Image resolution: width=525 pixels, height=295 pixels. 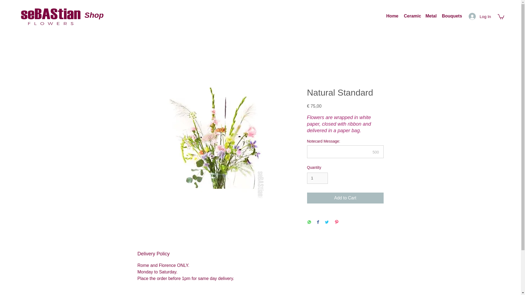 What do you see at coordinates (392, 16) in the screenshot?
I see `Home` at bounding box center [392, 16].